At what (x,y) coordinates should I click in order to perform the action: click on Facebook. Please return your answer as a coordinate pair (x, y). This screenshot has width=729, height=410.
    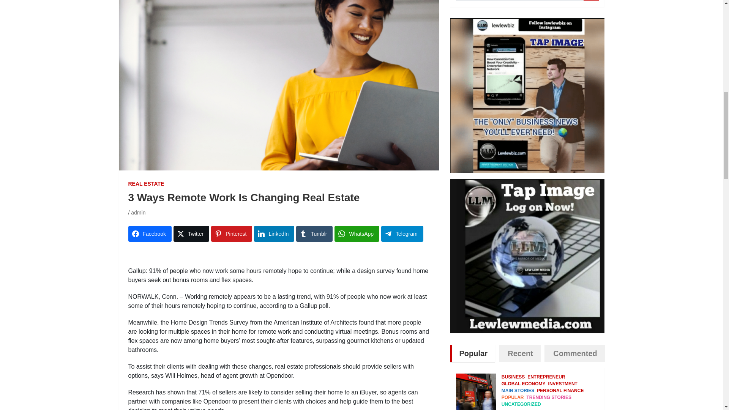
    Looking at the image, I should click on (150, 234).